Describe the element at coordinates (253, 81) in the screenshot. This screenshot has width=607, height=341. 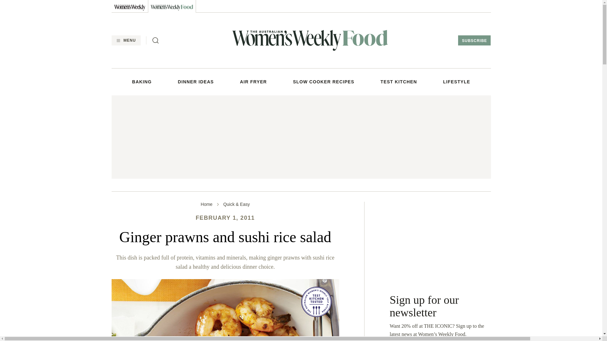
I see `AIR FRYER` at that location.